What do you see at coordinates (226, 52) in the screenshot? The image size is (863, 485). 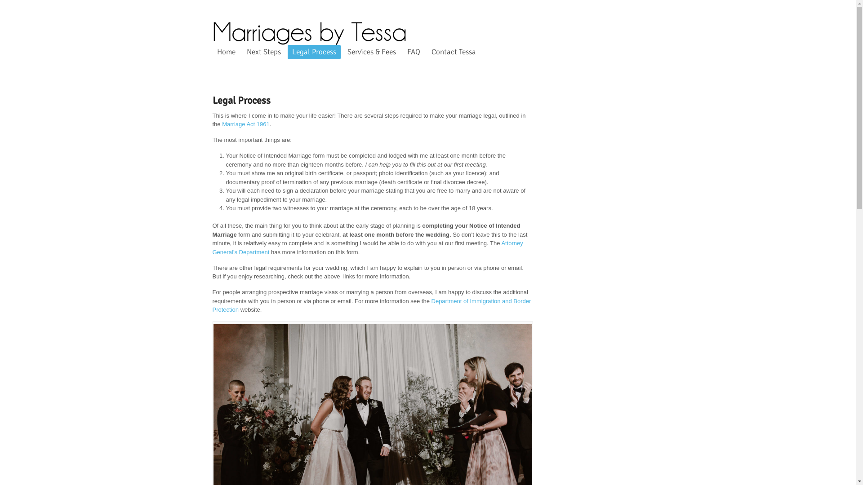 I see `Home` at bounding box center [226, 52].